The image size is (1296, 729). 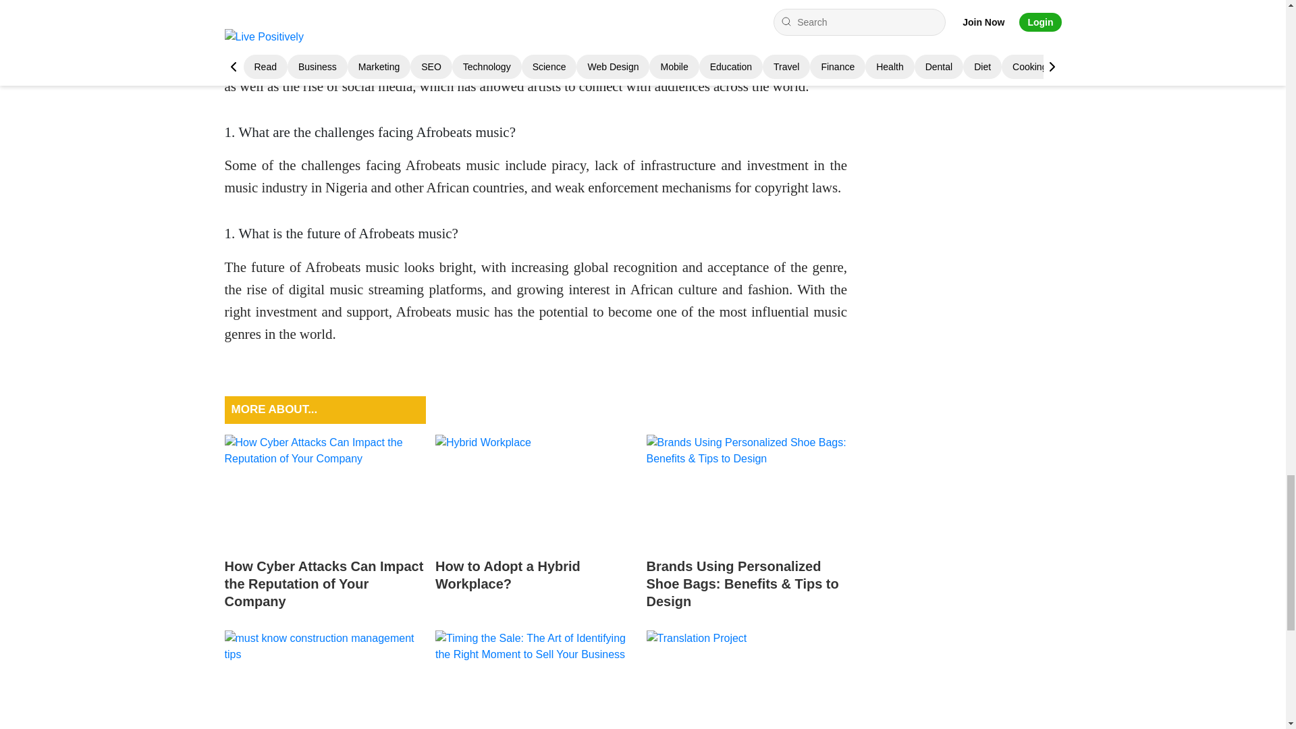 I want to click on must know construction management tips, so click(x=324, y=680).